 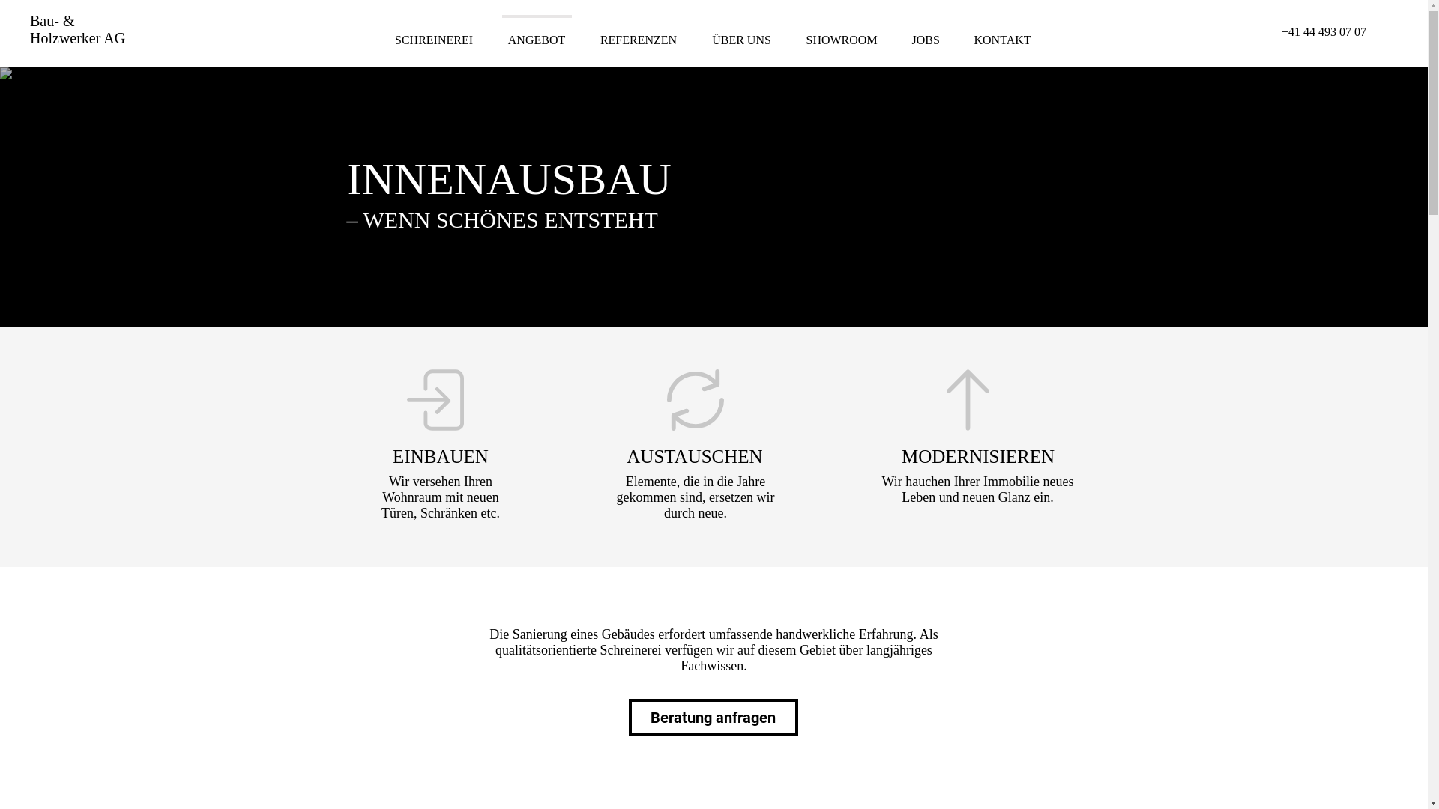 What do you see at coordinates (639, 34) in the screenshot?
I see `REFERENZEN` at bounding box center [639, 34].